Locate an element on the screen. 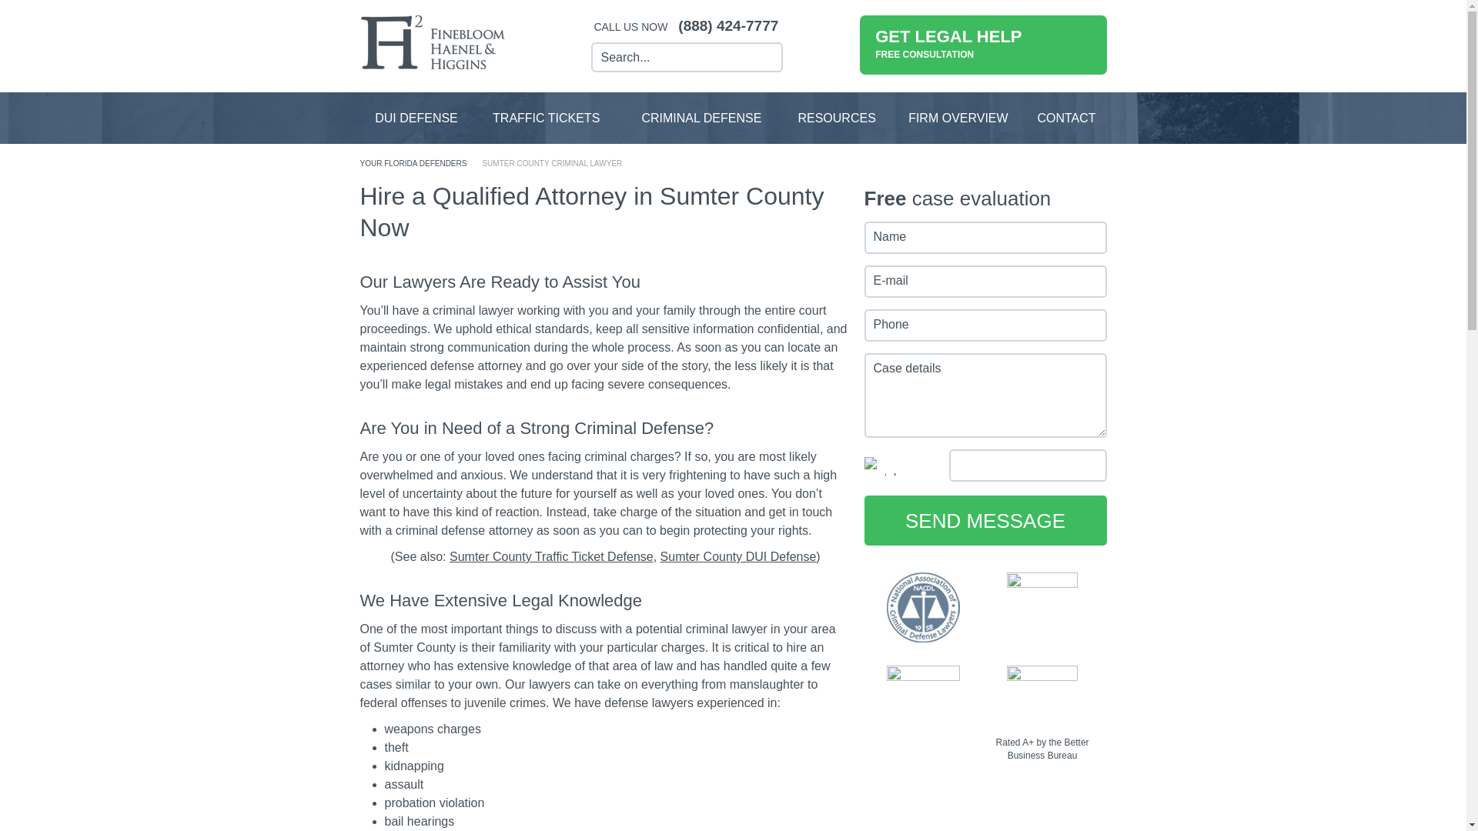  RESOURCES is located at coordinates (701, 117).